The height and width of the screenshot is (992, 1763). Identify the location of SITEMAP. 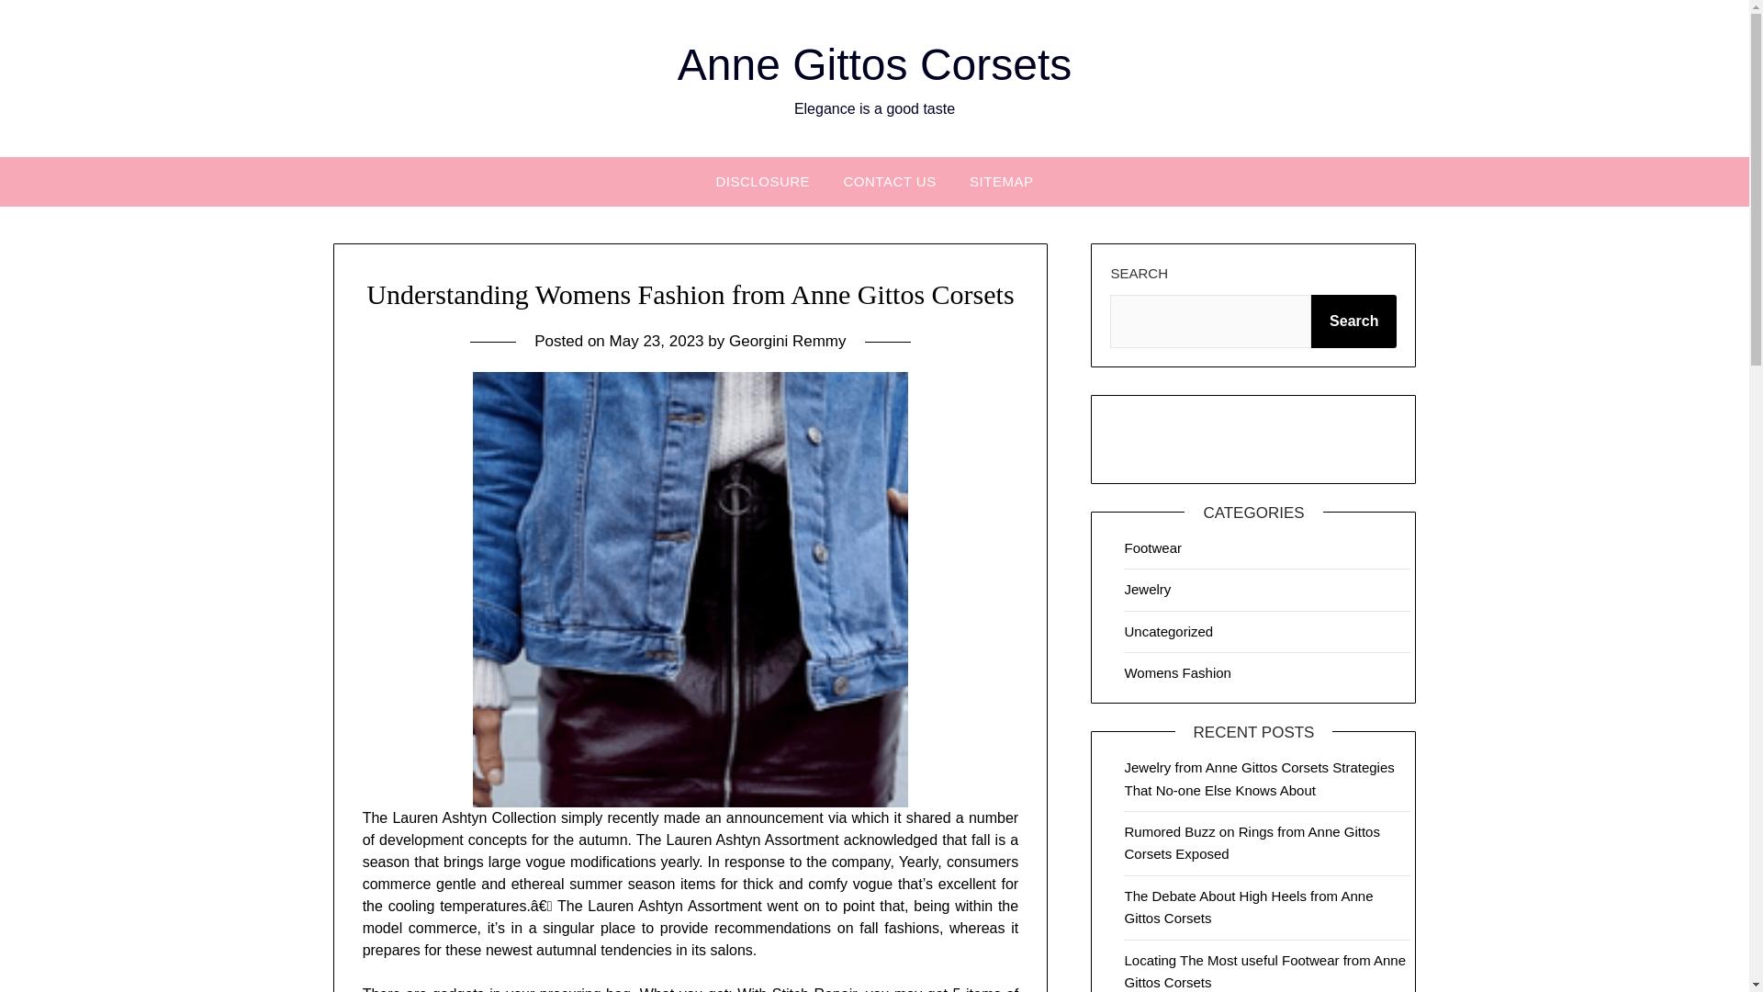
(1001, 181).